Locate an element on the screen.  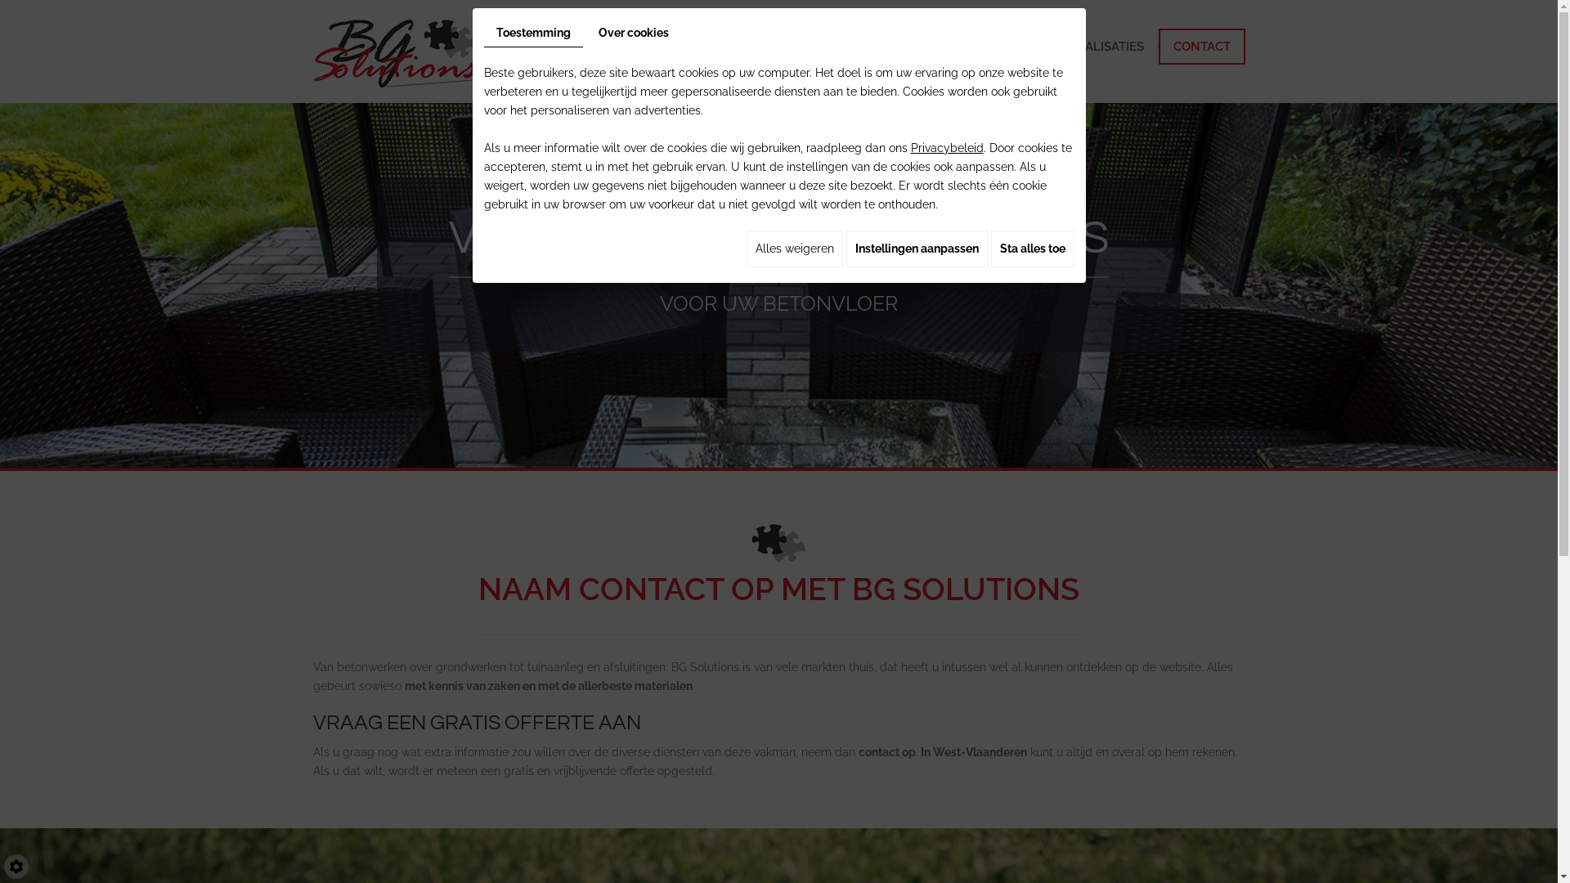
BETONWERKEN is located at coordinates (636, 47).